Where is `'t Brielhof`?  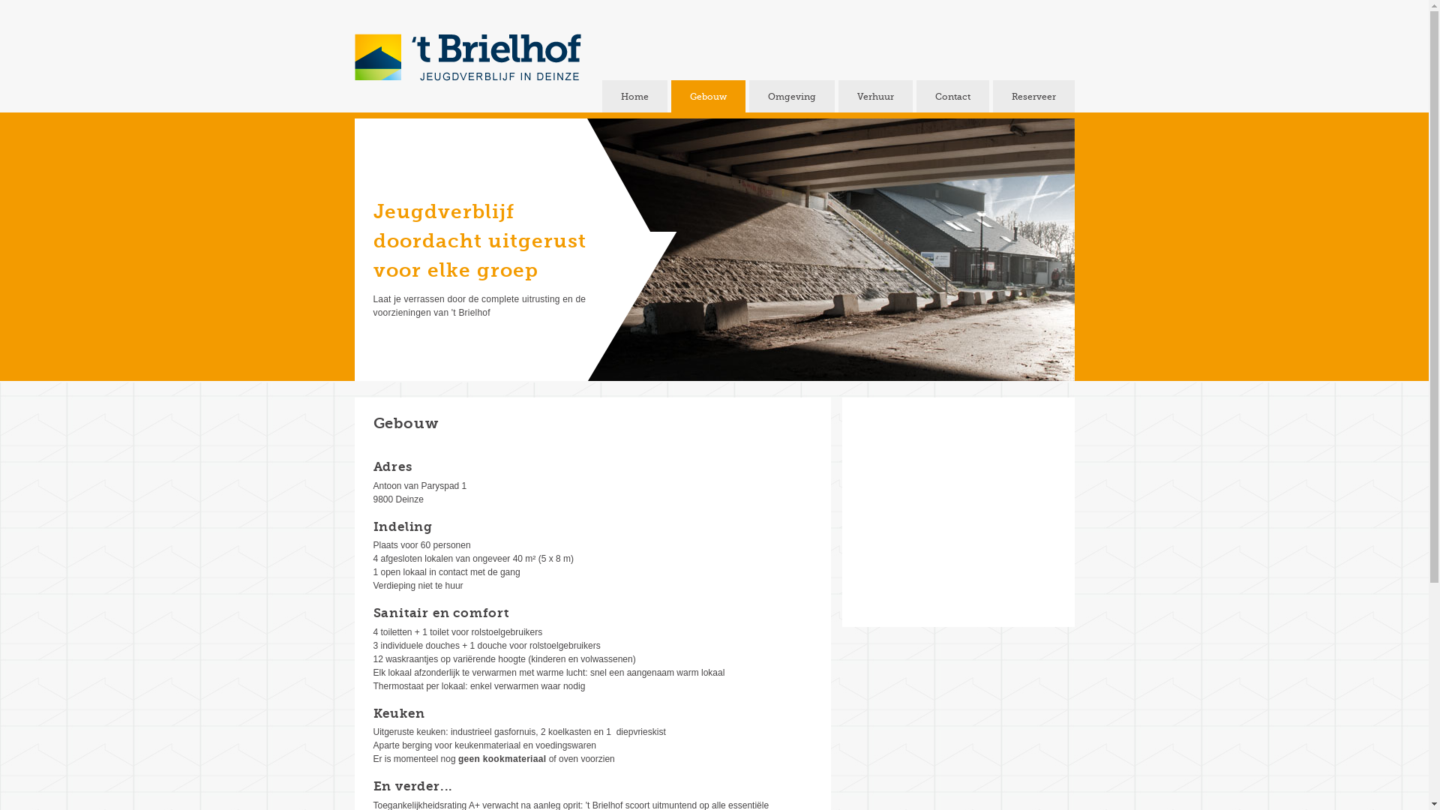
't Brielhof is located at coordinates (467, 58).